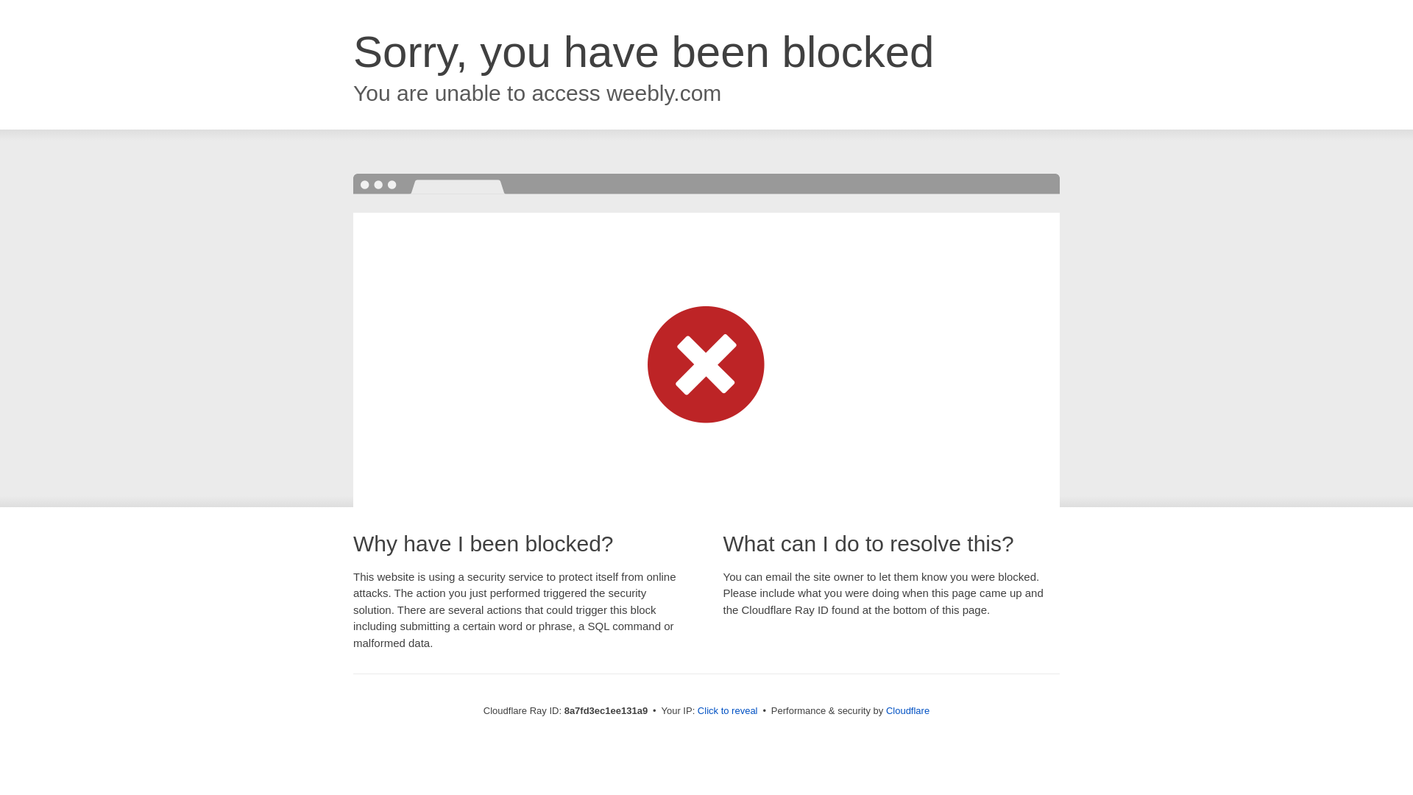 Image resolution: width=1413 pixels, height=795 pixels. I want to click on Click to reveal, so click(727, 711).